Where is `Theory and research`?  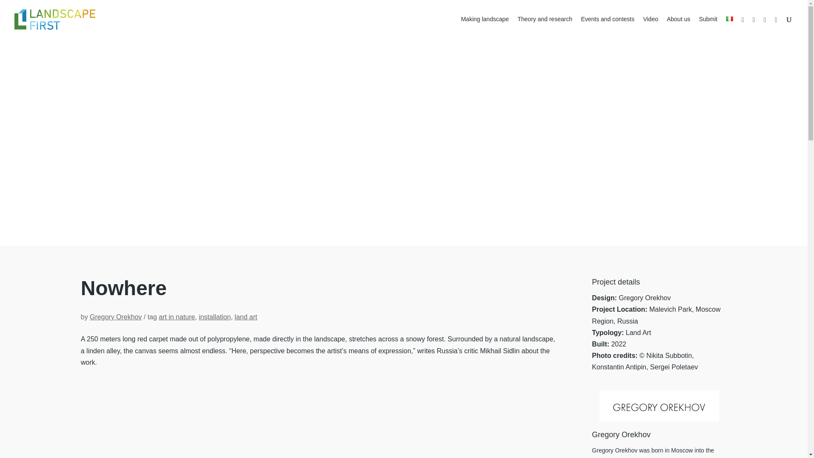
Theory and research is located at coordinates (545, 27).